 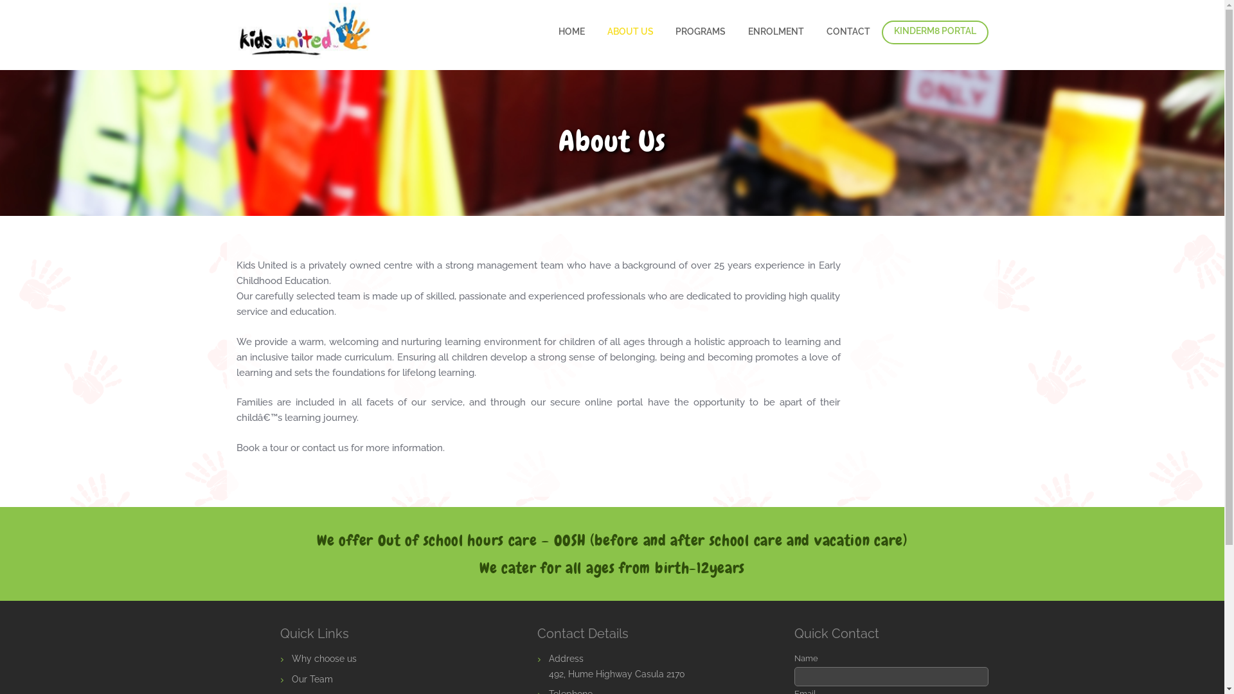 I want to click on ENROLMENT, so click(x=776, y=32).